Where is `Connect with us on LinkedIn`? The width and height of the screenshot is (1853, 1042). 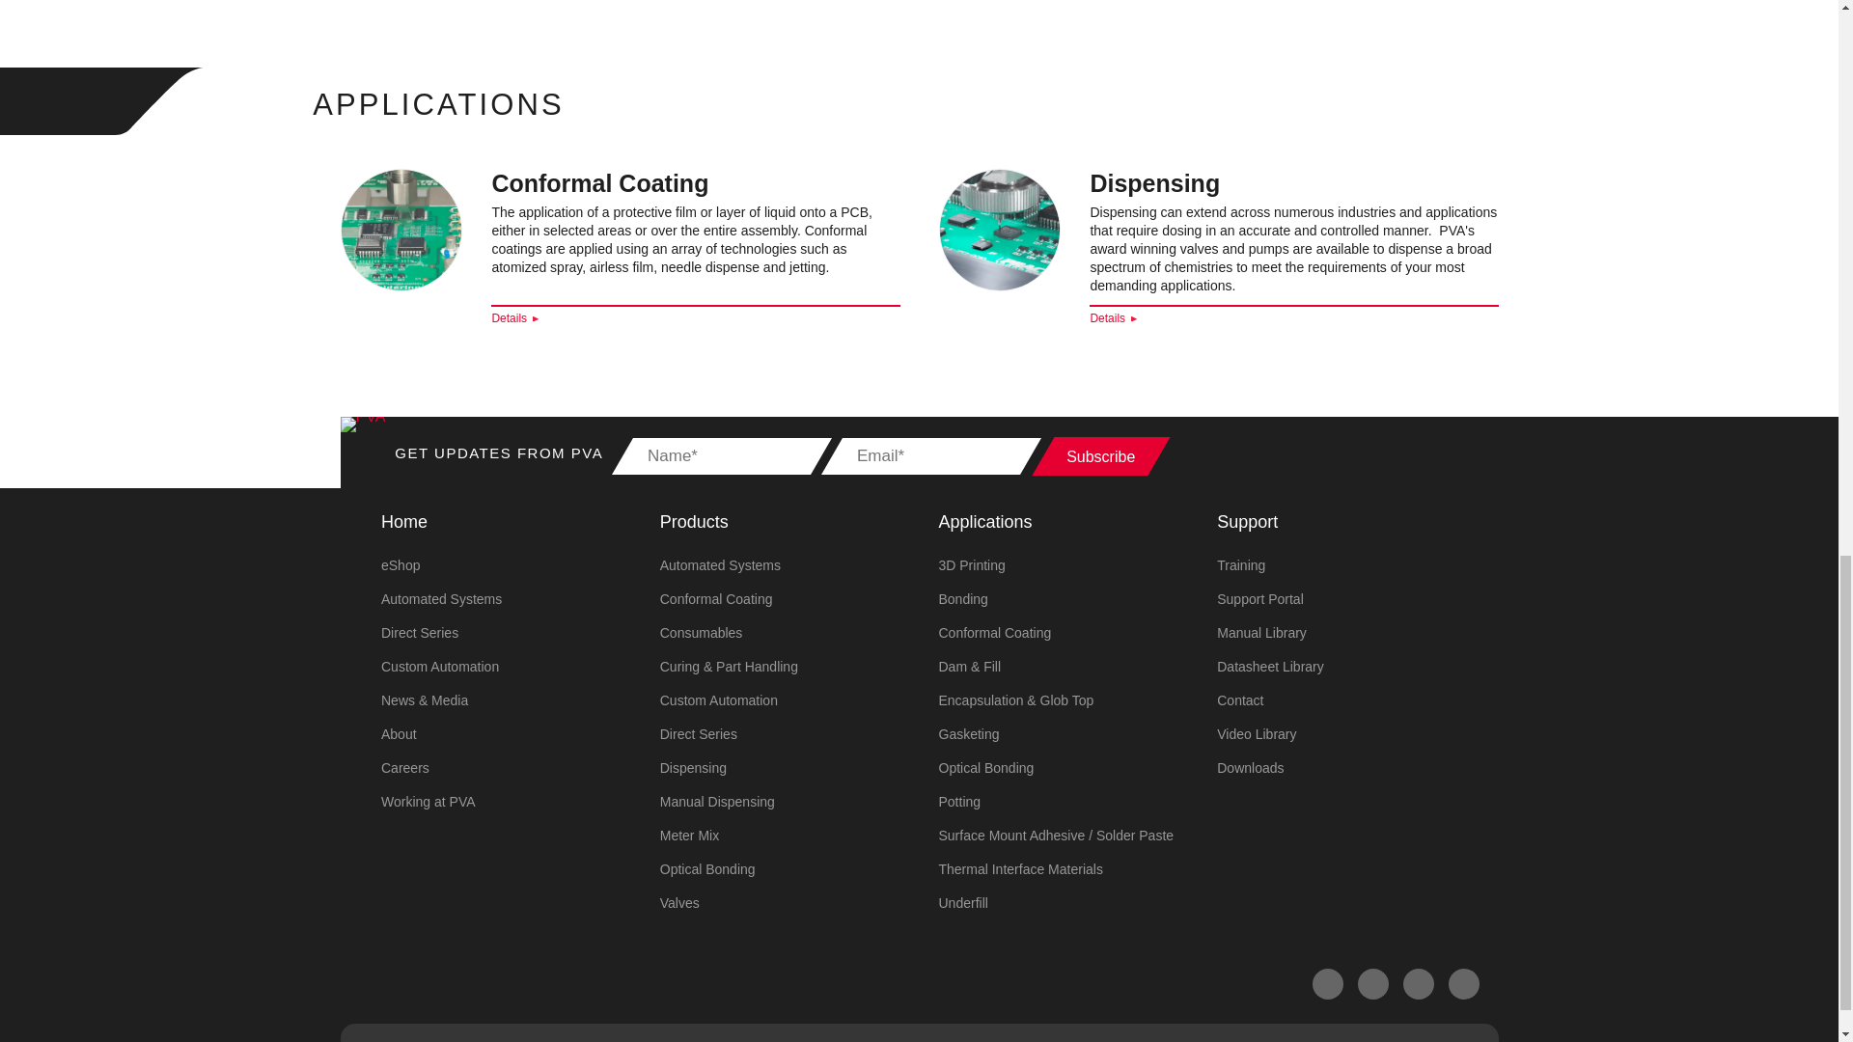 Connect with us on LinkedIn is located at coordinates (1463, 984).